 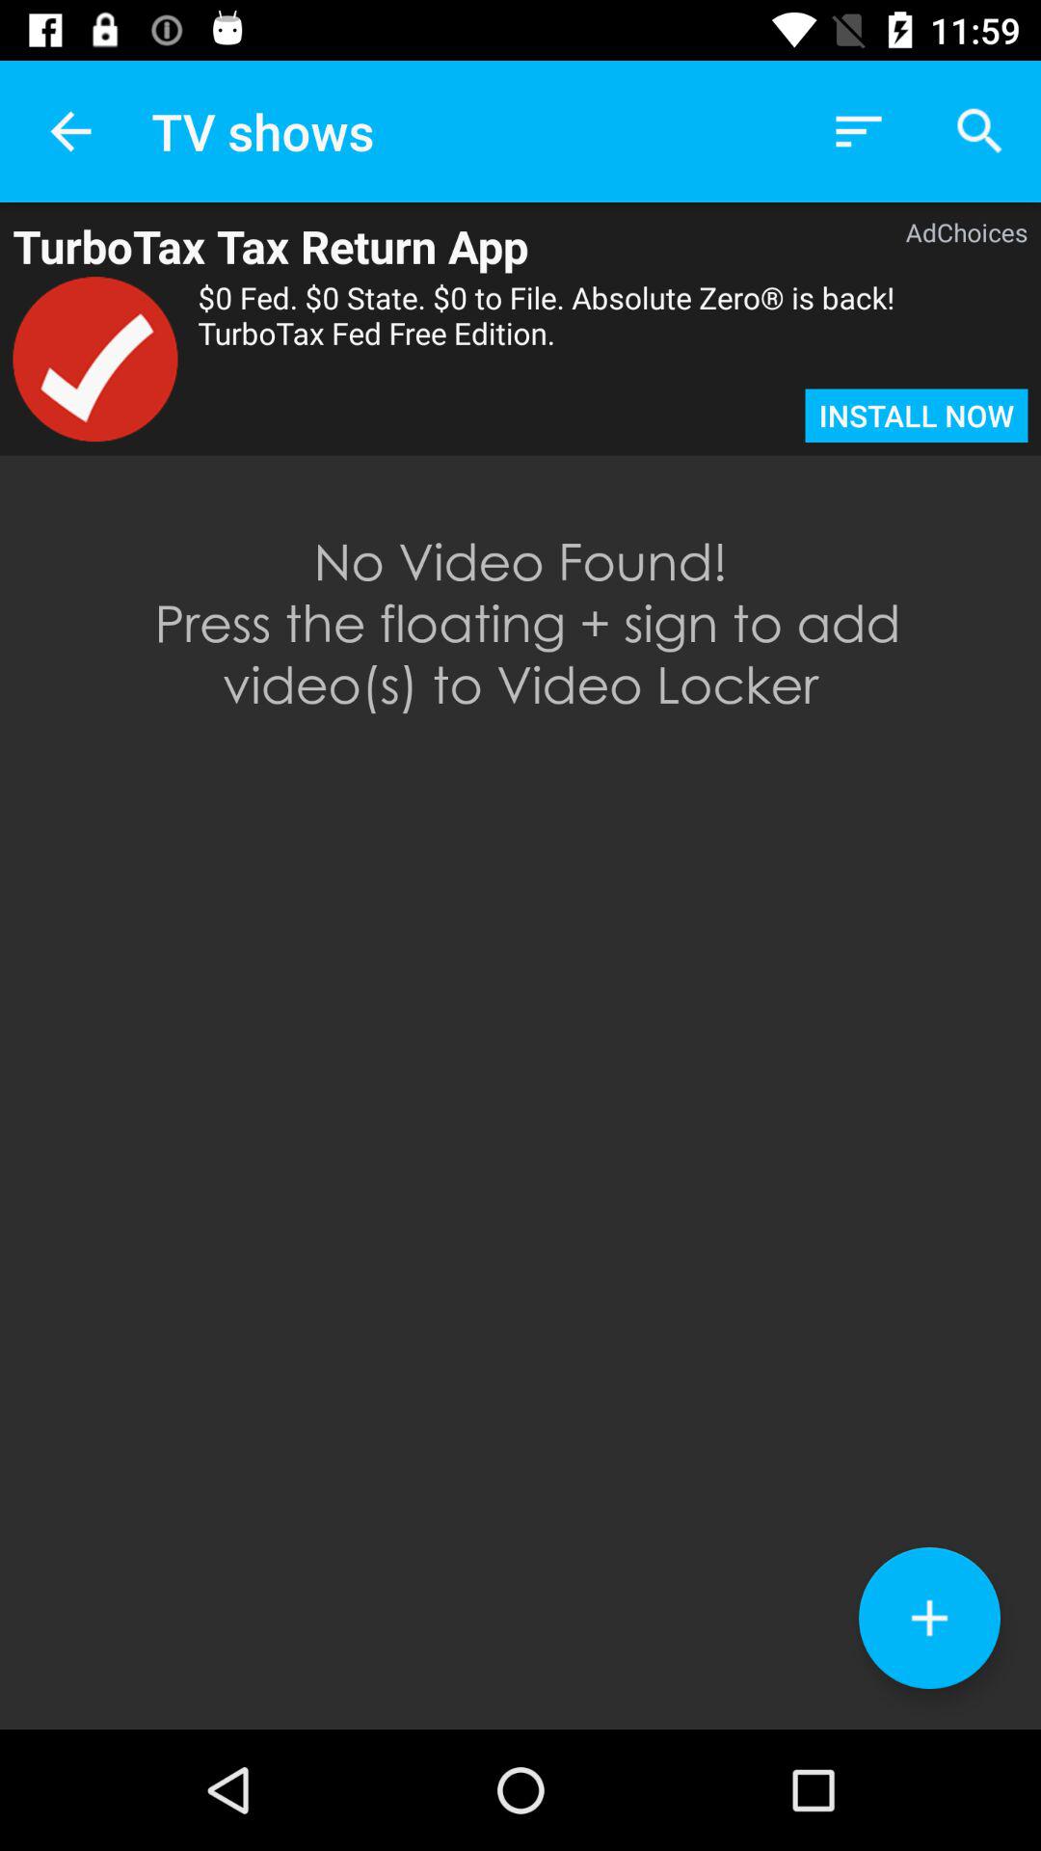 I want to click on scroll to the 0 fed 0, so click(x=613, y=333).